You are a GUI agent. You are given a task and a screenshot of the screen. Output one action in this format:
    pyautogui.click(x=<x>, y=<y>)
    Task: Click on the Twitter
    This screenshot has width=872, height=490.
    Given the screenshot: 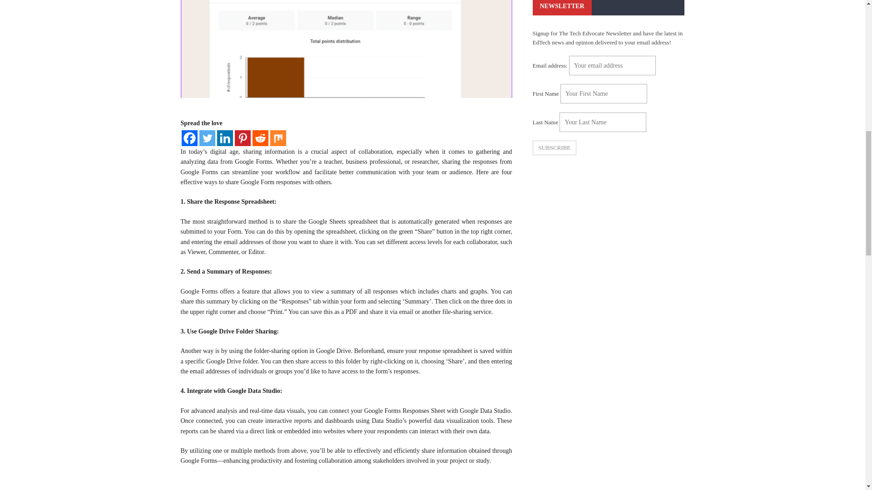 What is the action you would take?
    pyautogui.click(x=206, y=138)
    